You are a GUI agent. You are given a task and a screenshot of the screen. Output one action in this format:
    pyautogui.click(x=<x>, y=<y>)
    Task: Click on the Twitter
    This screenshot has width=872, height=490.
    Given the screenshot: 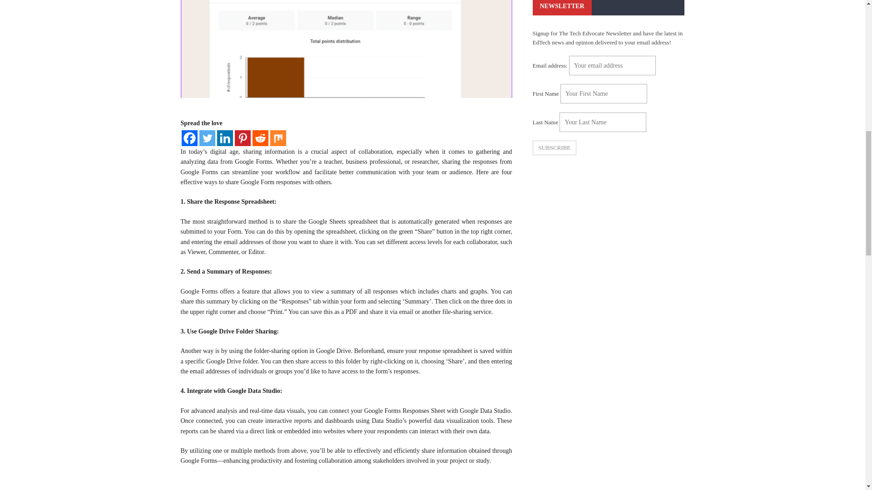 What is the action you would take?
    pyautogui.click(x=206, y=138)
    